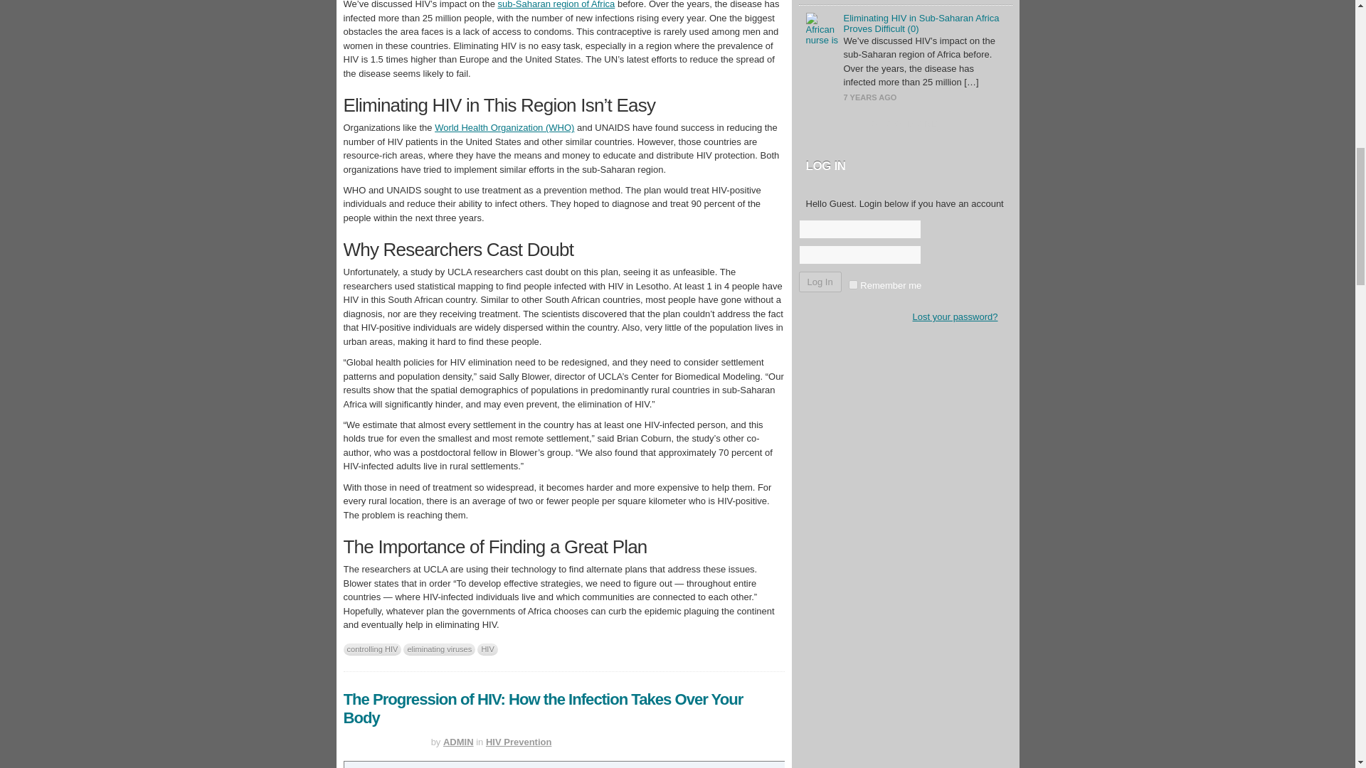 The image size is (1366, 768). What do you see at coordinates (458, 741) in the screenshot?
I see `Posts by ADMIN ` at bounding box center [458, 741].